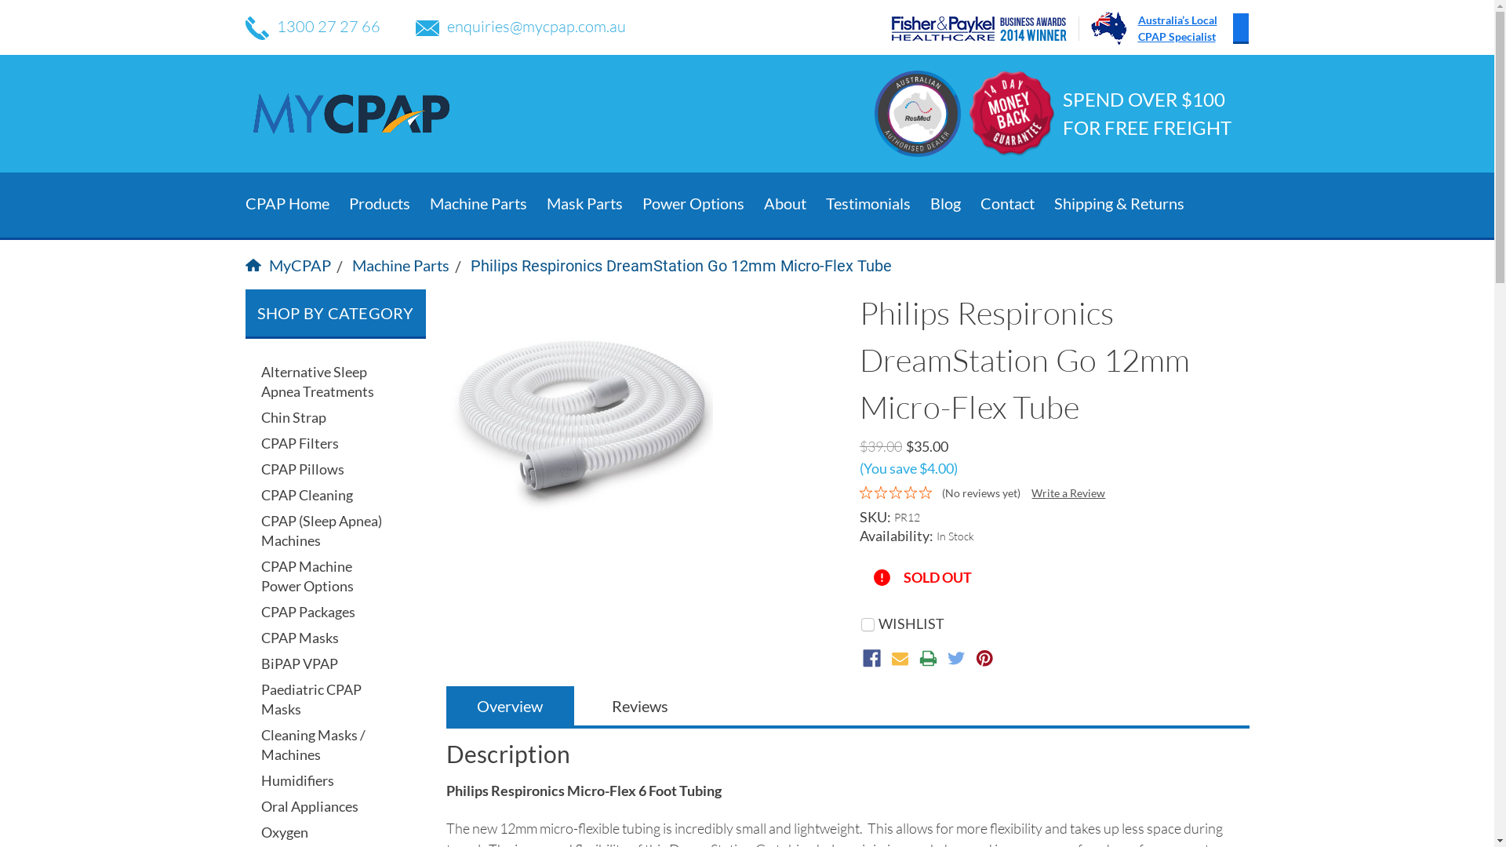  Describe the element at coordinates (322, 417) in the screenshot. I see `Chin Strap` at that location.